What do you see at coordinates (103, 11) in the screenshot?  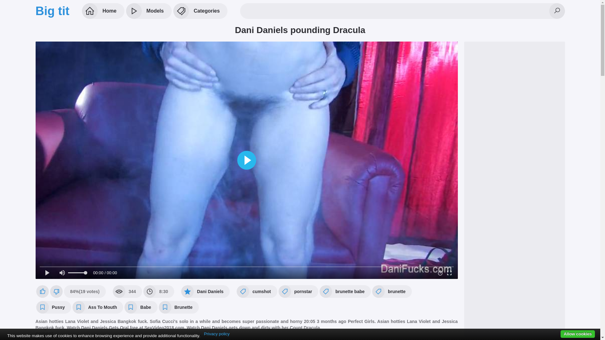 I see `Home` at bounding box center [103, 11].